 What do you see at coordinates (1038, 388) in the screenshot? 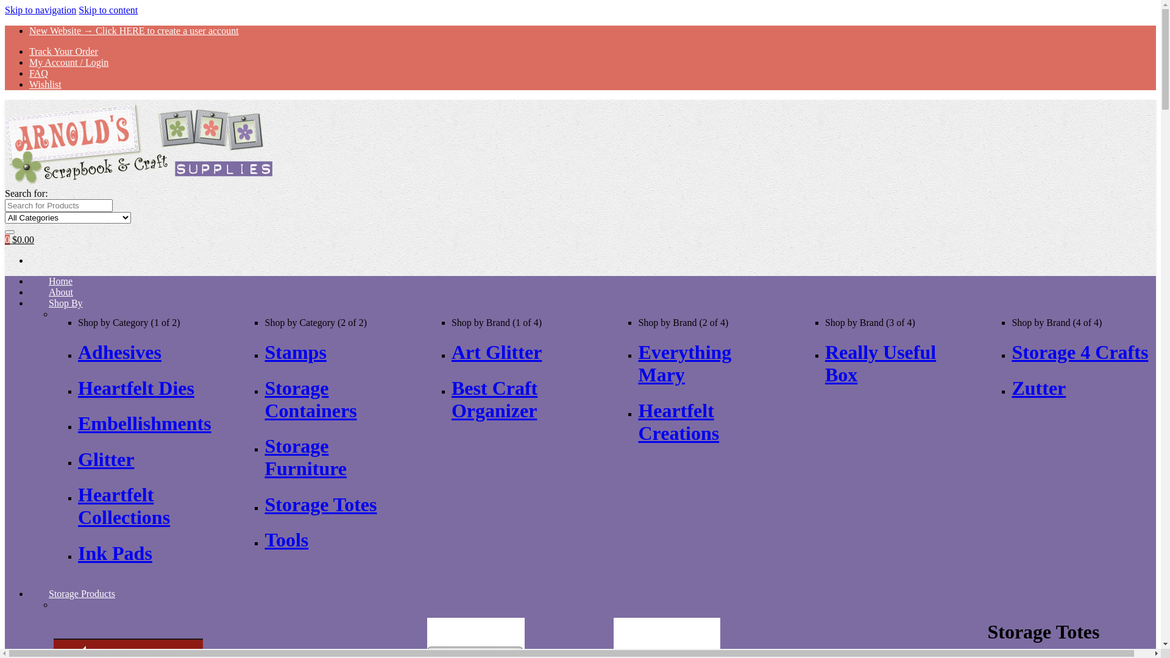
I see `Zutter` at bounding box center [1038, 388].